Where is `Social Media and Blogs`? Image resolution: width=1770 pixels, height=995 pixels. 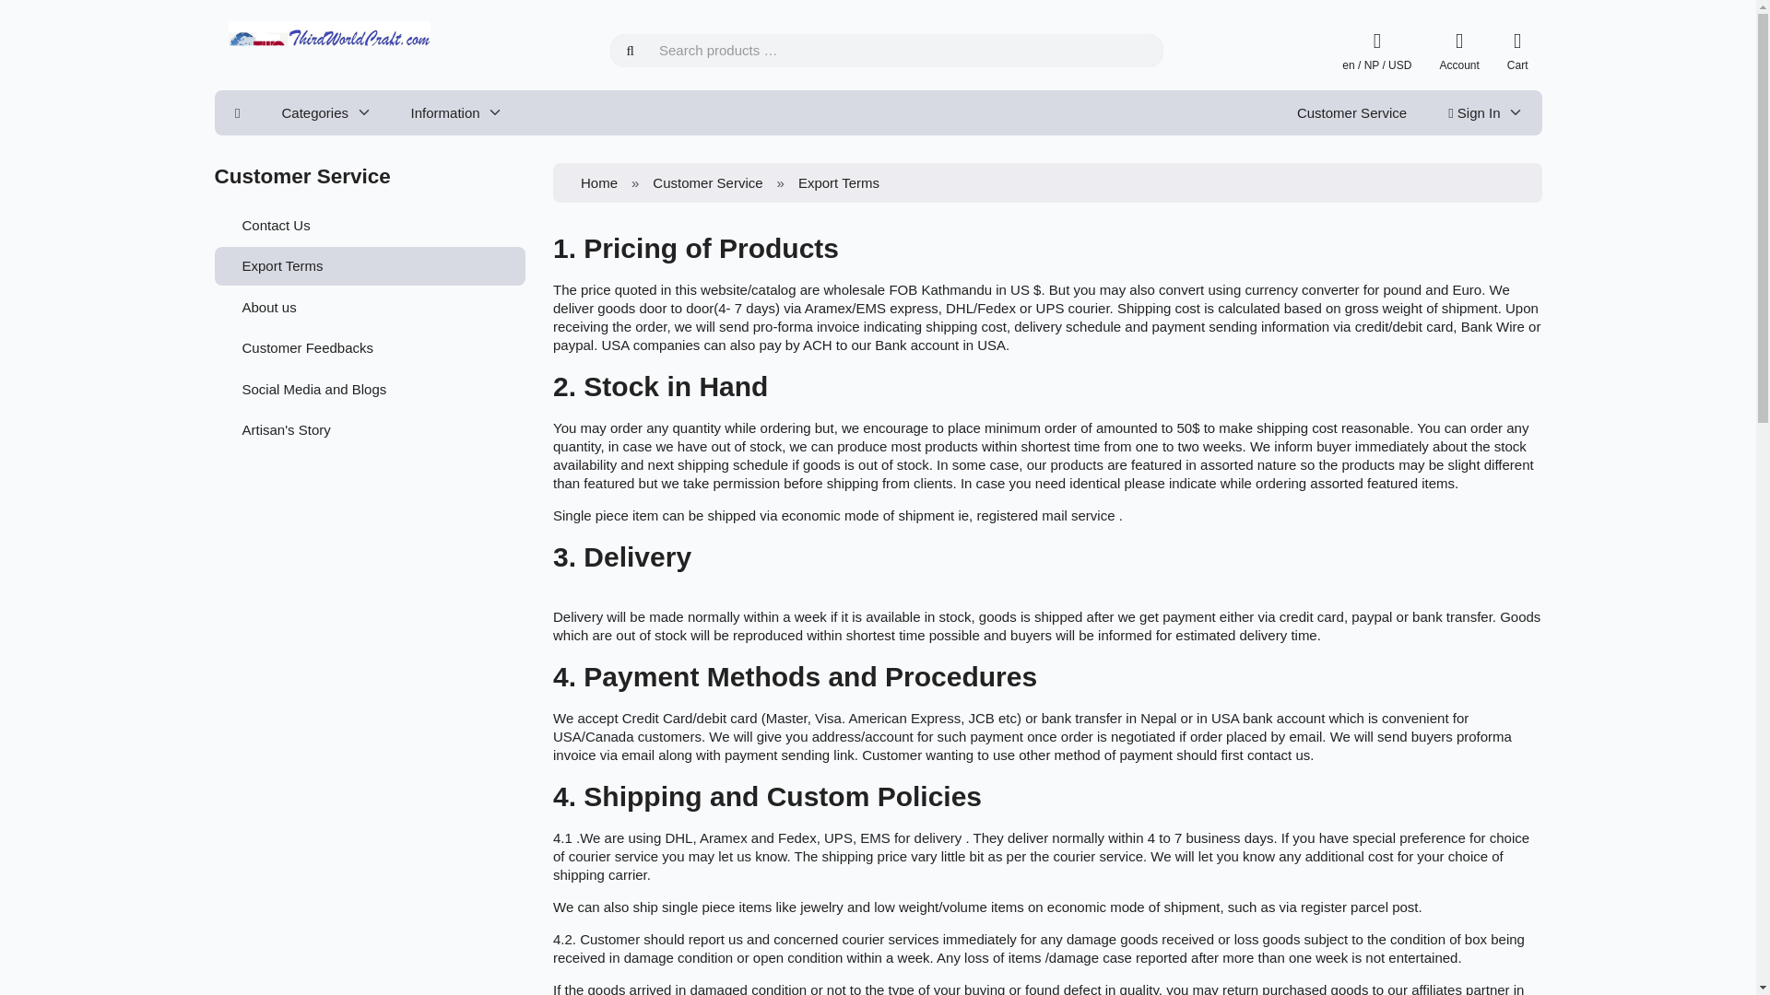 Social Media and Blogs is located at coordinates (370, 388).